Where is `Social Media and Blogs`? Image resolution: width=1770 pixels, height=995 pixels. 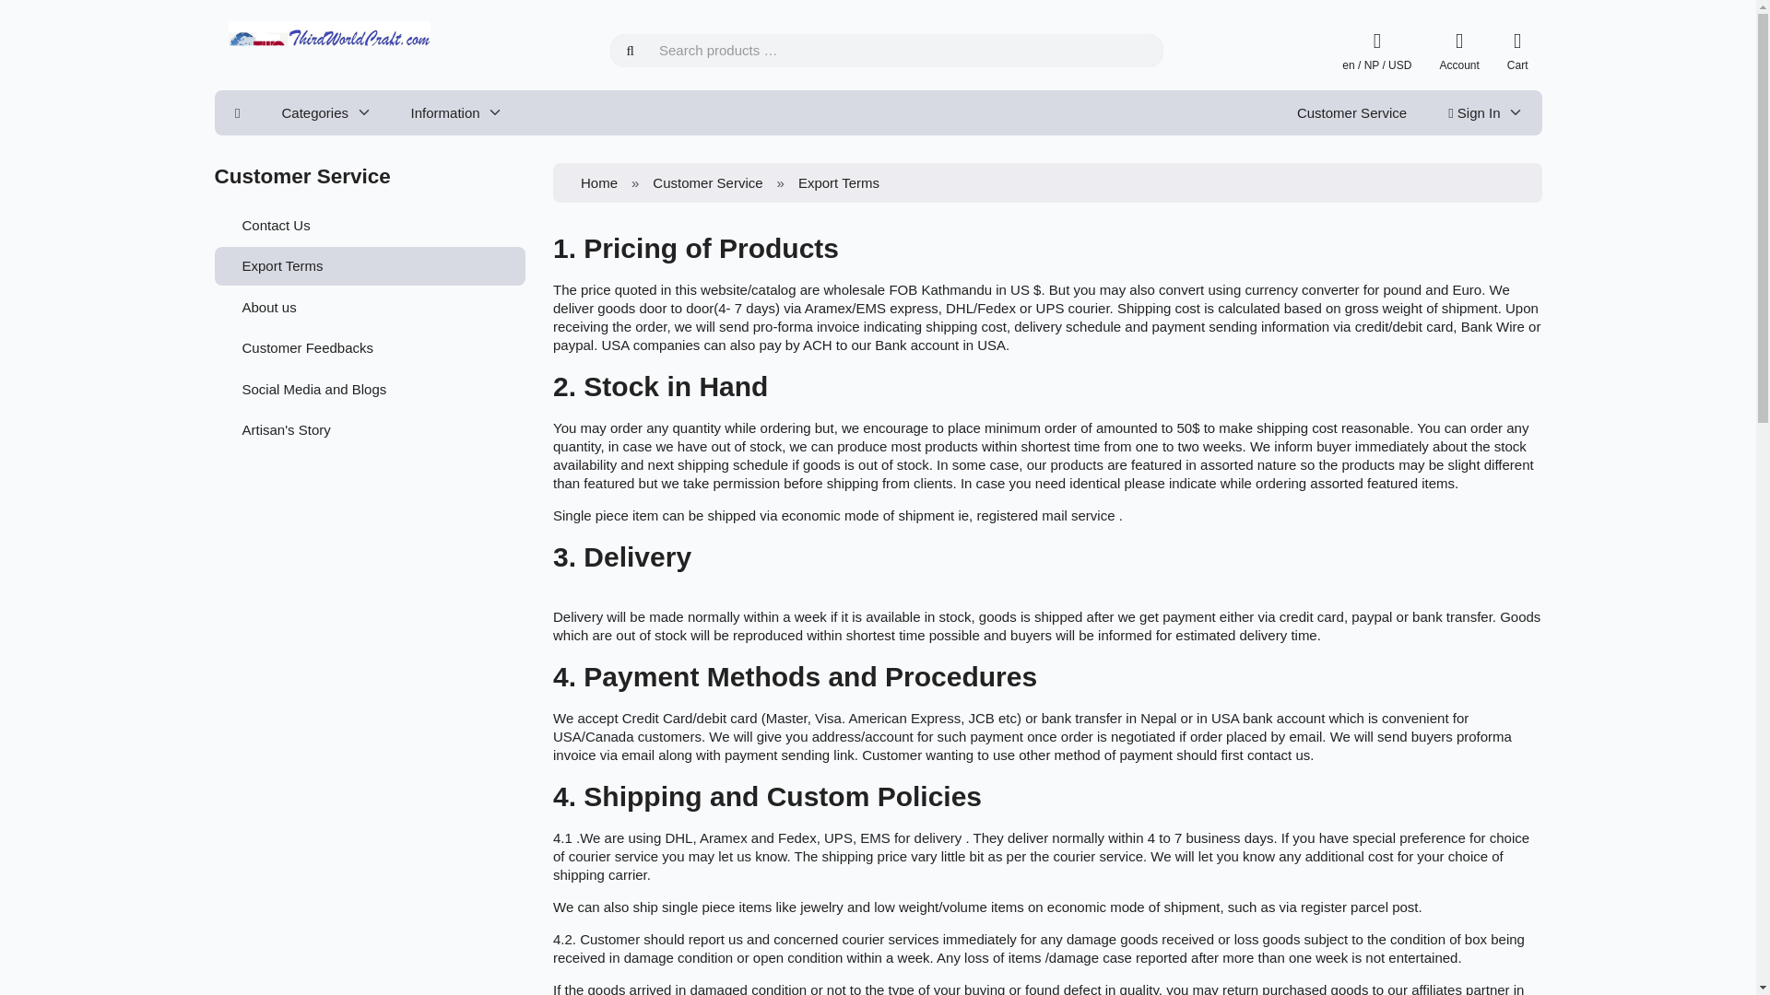 Social Media and Blogs is located at coordinates (370, 388).